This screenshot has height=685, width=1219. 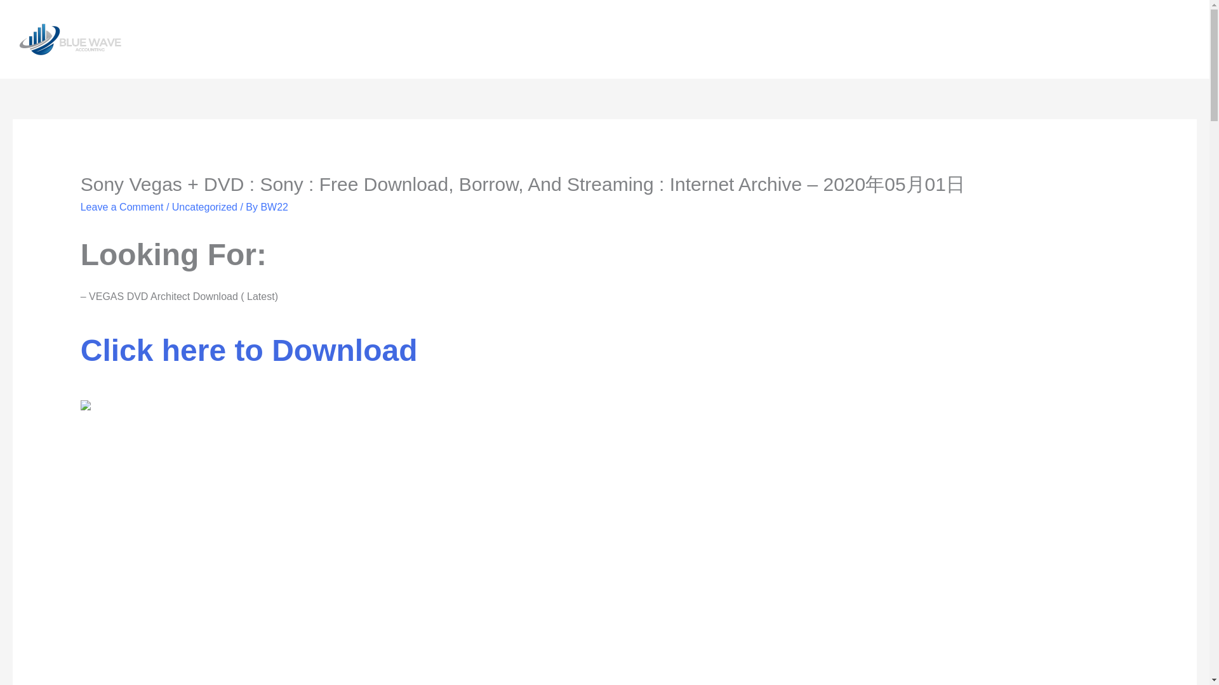 I want to click on Uncategorized, so click(x=204, y=207).